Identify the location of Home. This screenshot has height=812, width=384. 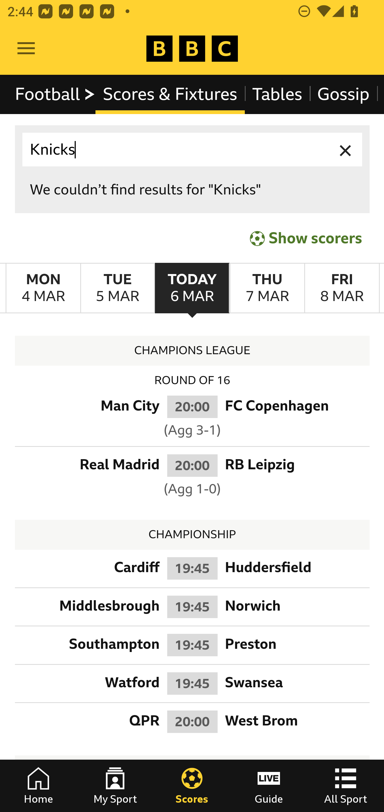
(38, 786).